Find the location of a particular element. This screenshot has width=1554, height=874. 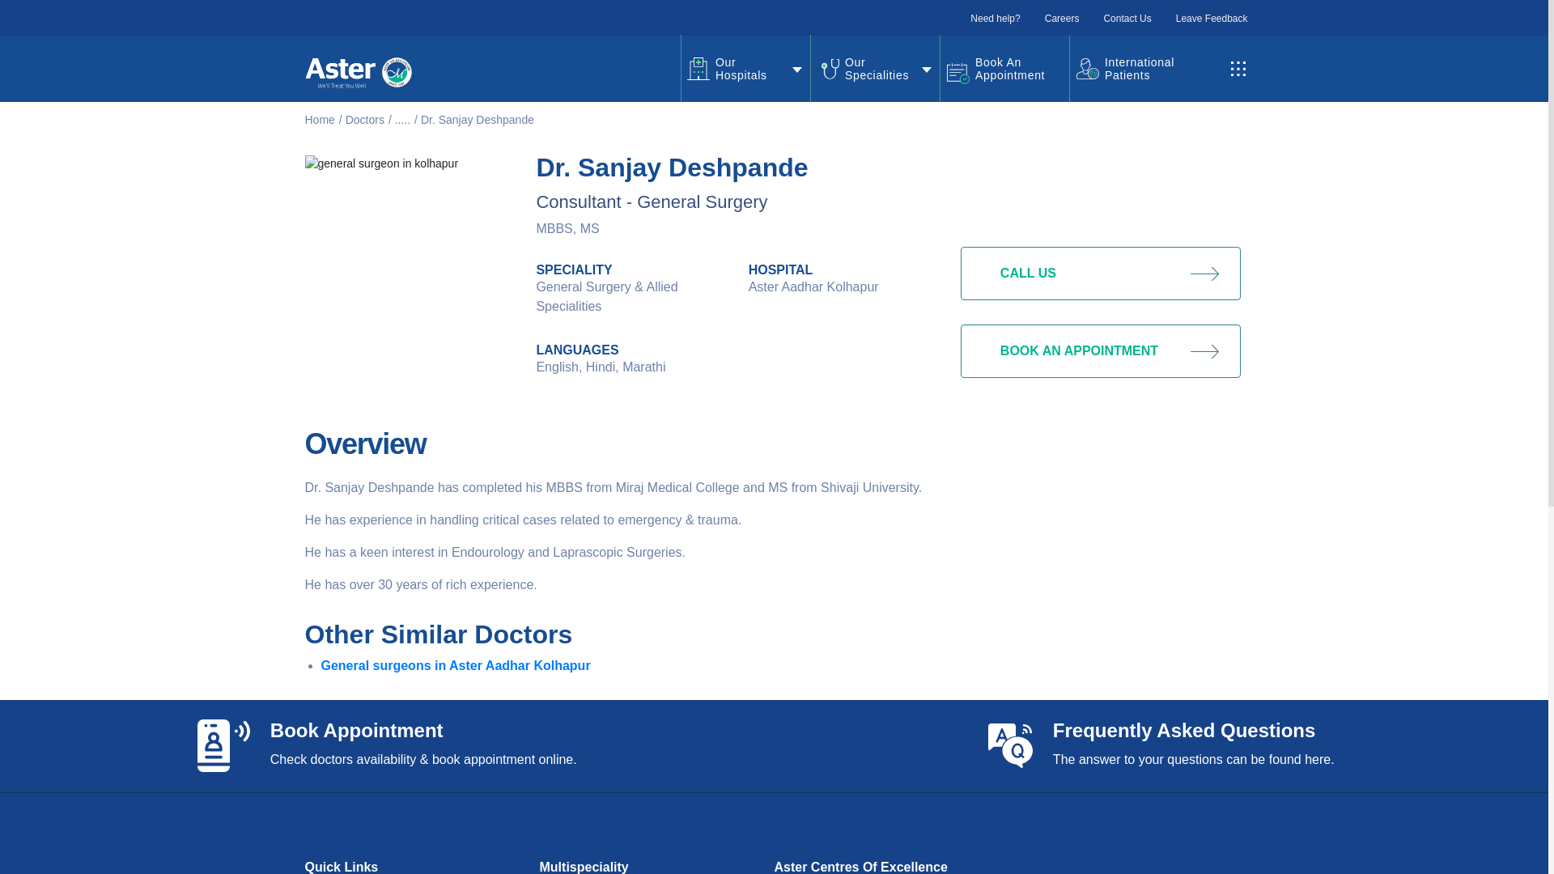

Contact Us is located at coordinates (1127, 19).